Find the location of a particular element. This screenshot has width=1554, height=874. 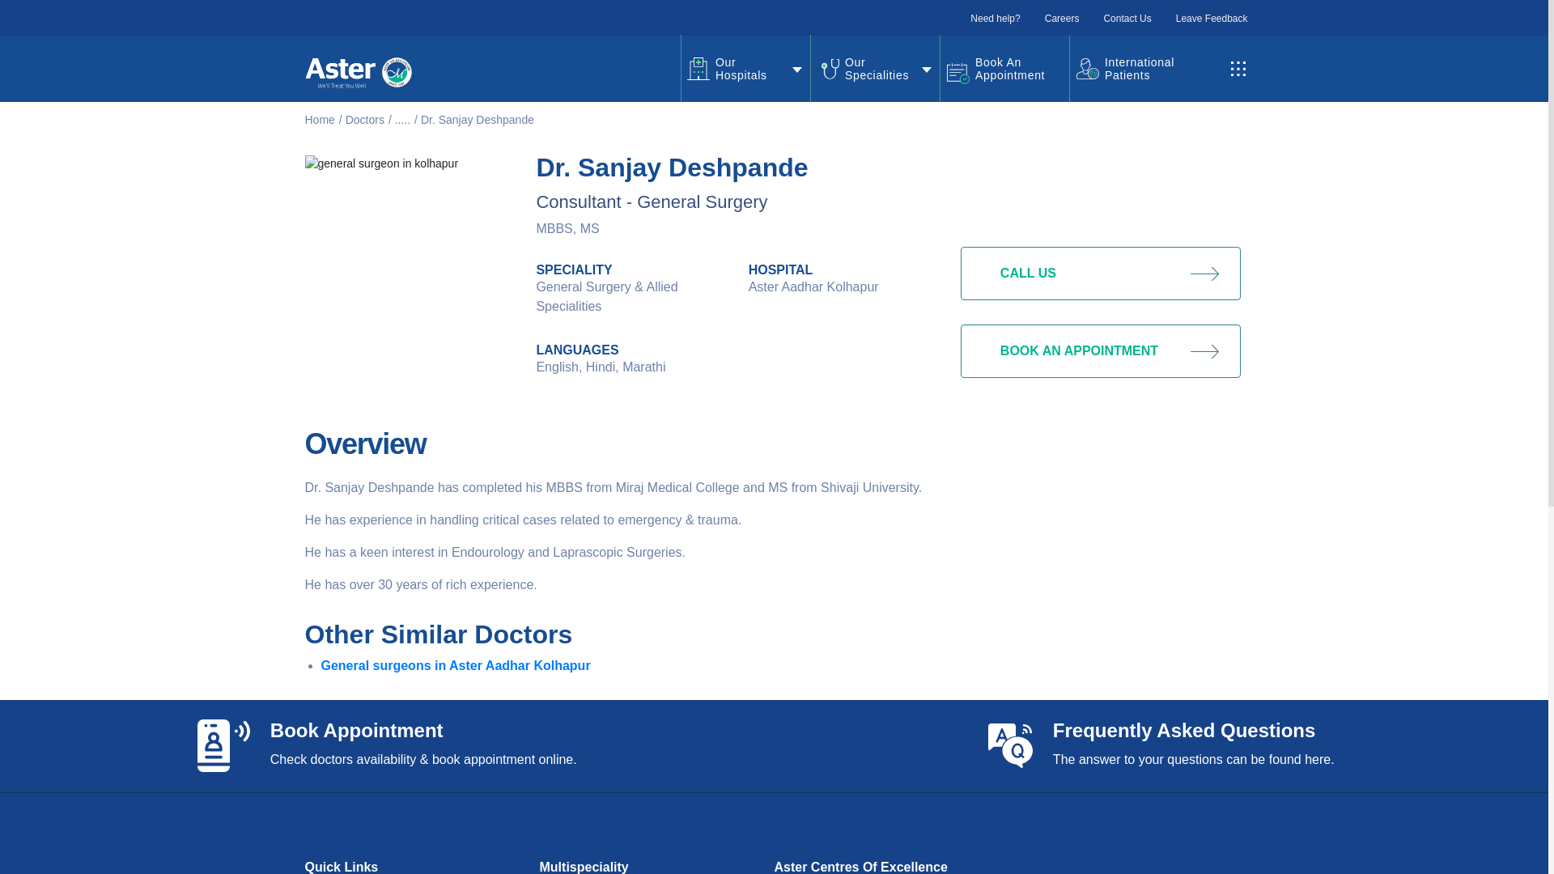

Contact Us is located at coordinates (1127, 19).